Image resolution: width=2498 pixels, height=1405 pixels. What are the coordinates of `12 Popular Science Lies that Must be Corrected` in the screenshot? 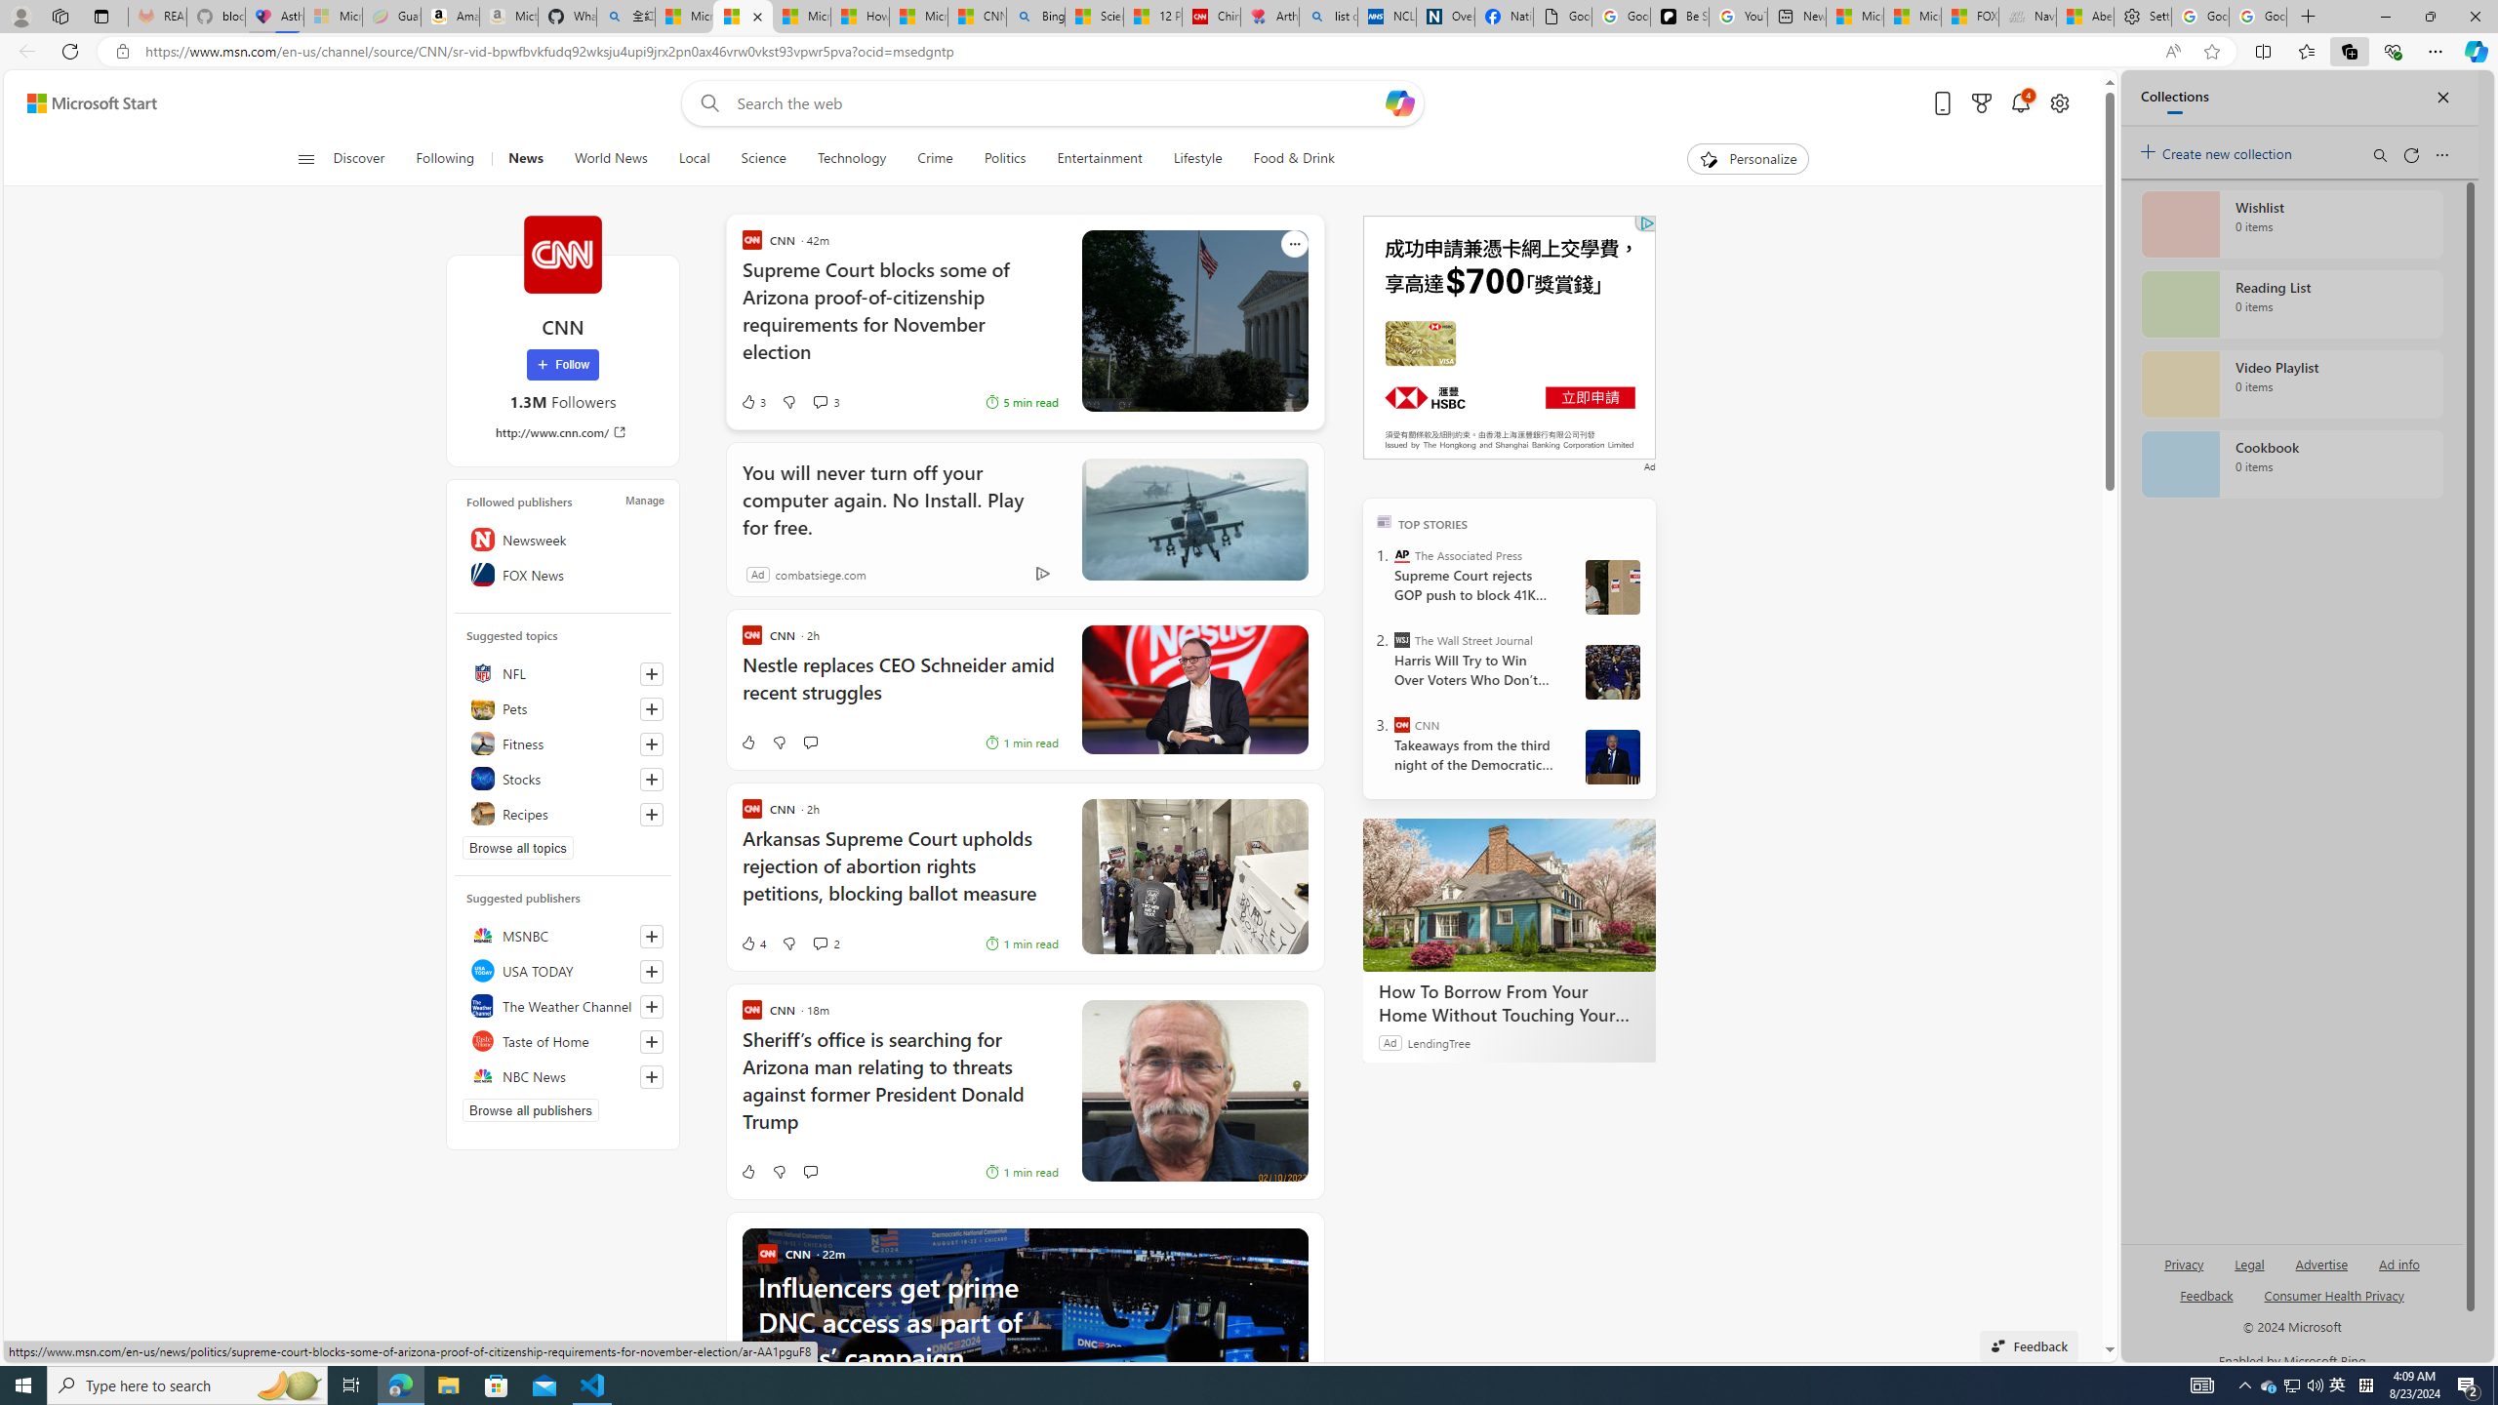 It's located at (1152, 17).